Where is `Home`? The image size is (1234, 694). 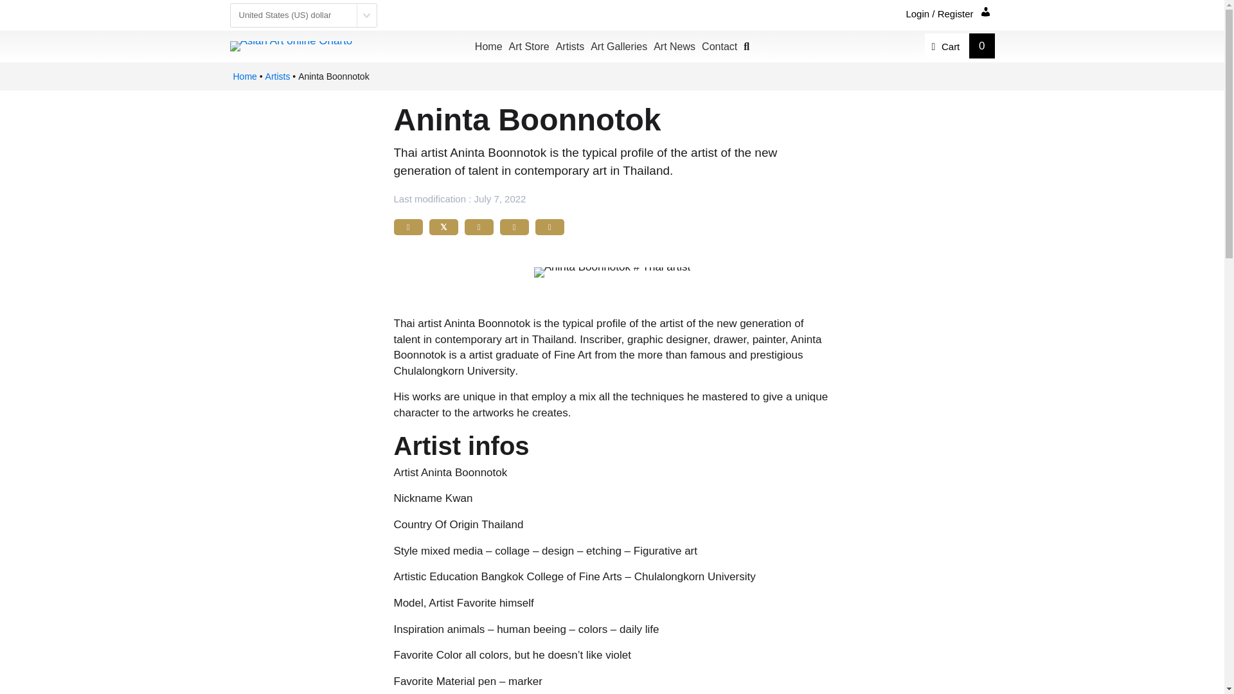 Home is located at coordinates (488, 46).